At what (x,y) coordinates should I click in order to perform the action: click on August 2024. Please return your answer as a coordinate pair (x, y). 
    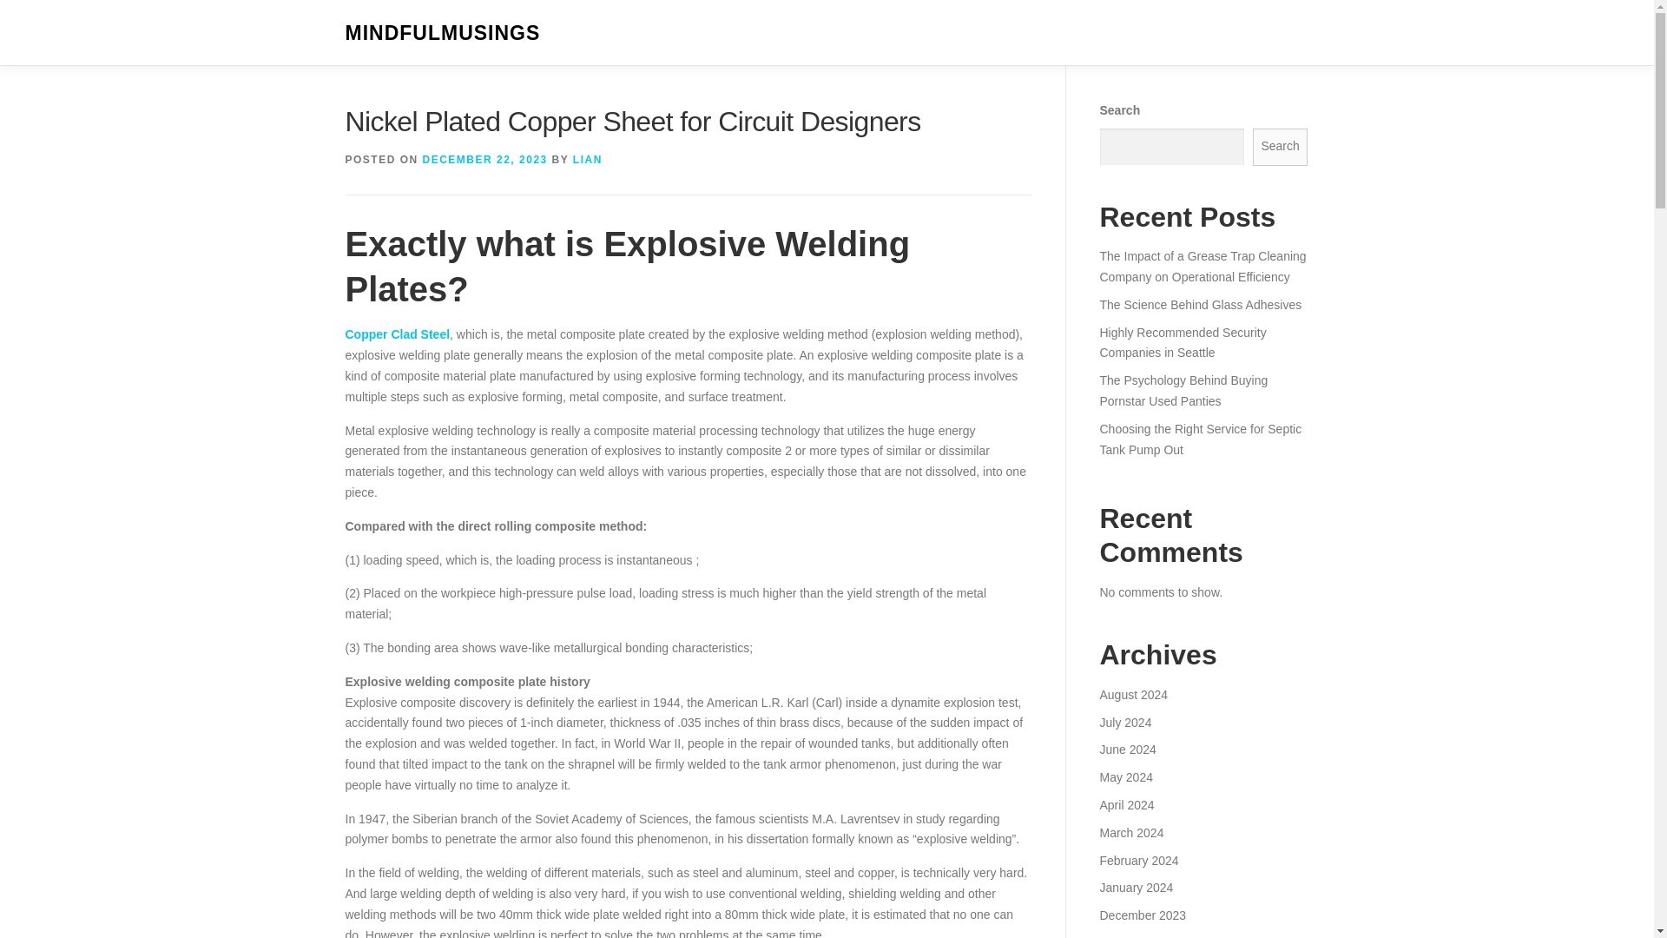
    Looking at the image, I should click on (1133, 694).